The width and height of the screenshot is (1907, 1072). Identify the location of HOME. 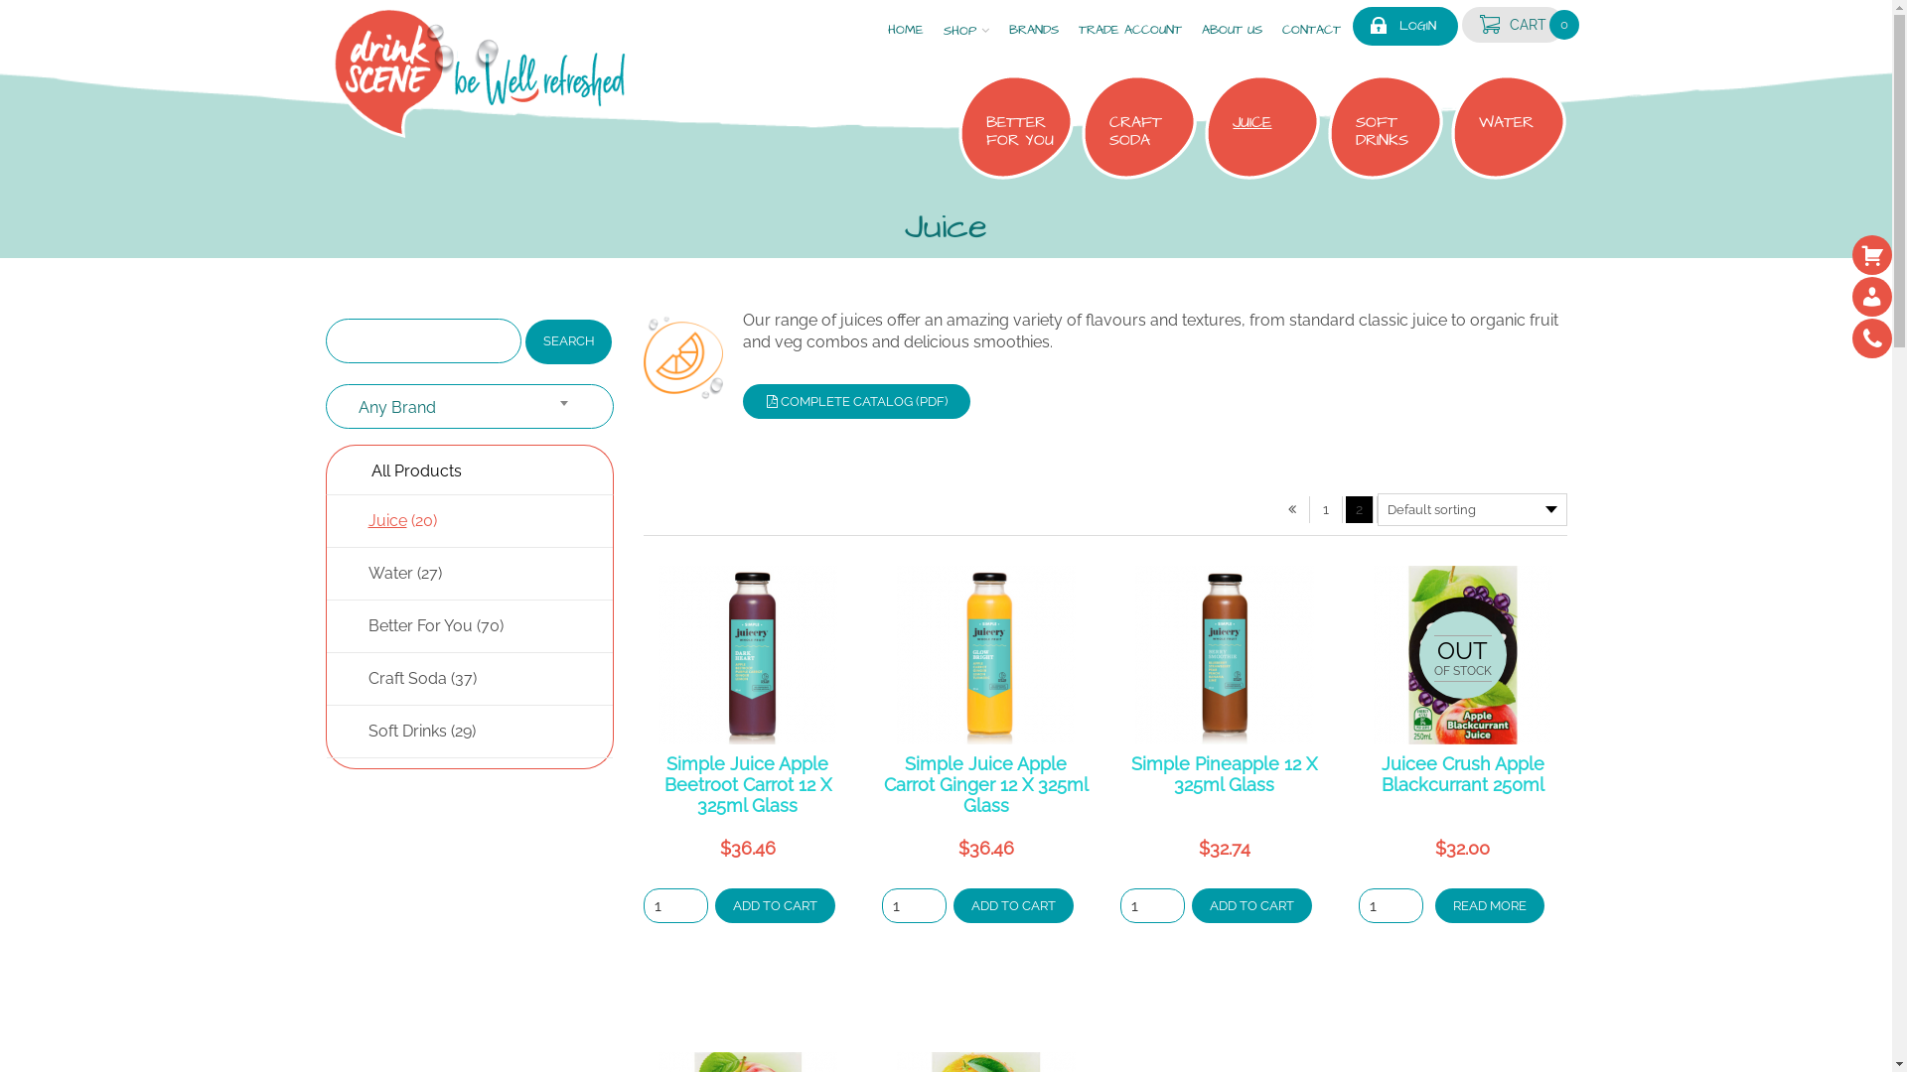
(906, 28).